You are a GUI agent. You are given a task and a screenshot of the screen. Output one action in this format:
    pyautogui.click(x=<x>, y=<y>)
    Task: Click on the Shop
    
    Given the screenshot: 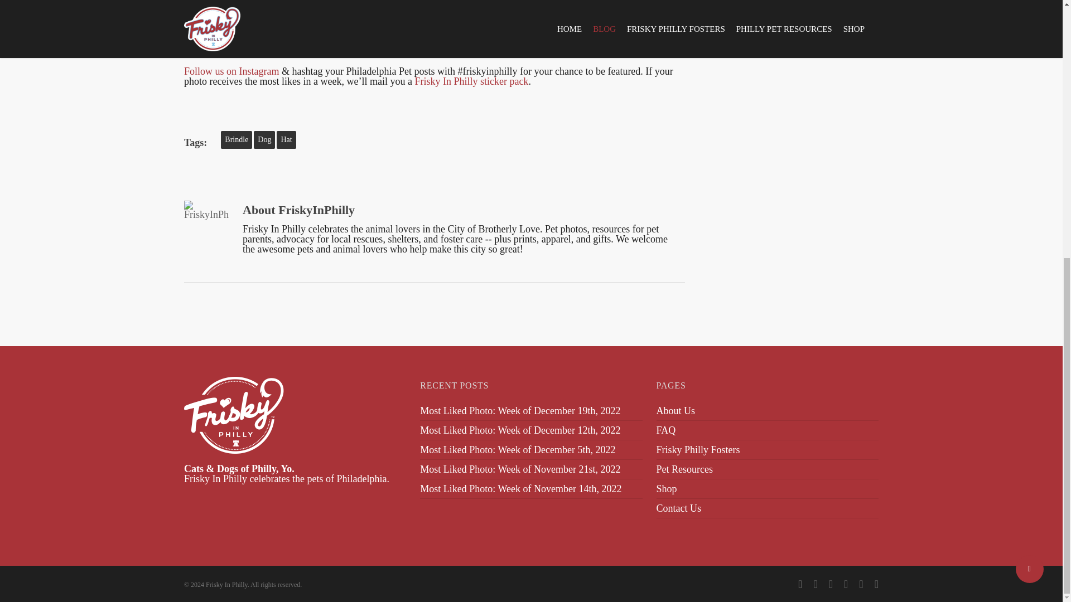 What is the action you would take?
    pyautogui.click(x=767, y=488)
    